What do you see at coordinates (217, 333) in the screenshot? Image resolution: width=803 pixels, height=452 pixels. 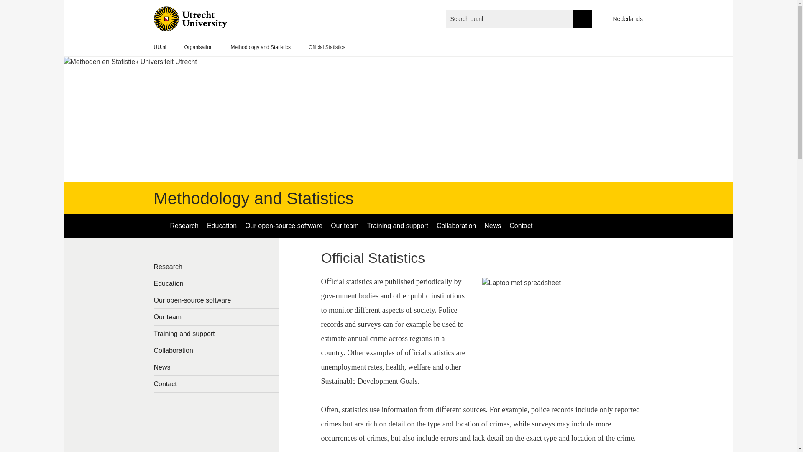 I see `Training and support` at bounding box center [217, 333].